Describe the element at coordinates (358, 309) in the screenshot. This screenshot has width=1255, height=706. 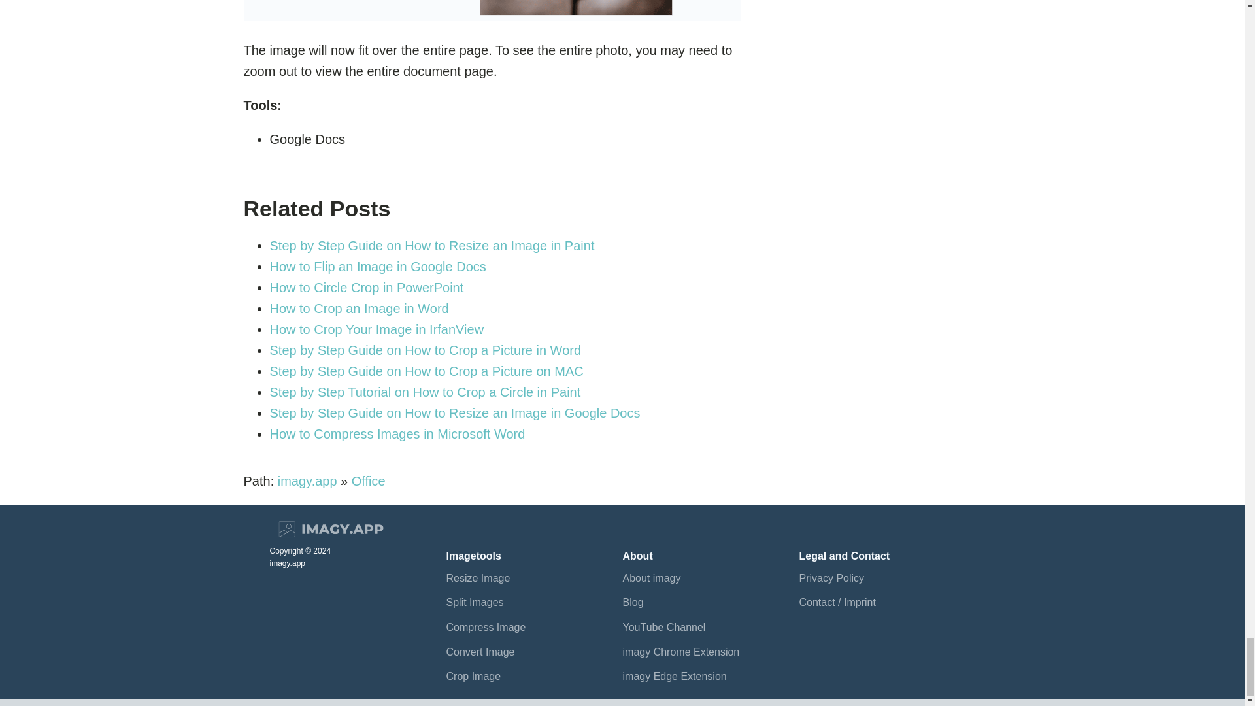
I see `How to Crop an Image in Word` at that location.